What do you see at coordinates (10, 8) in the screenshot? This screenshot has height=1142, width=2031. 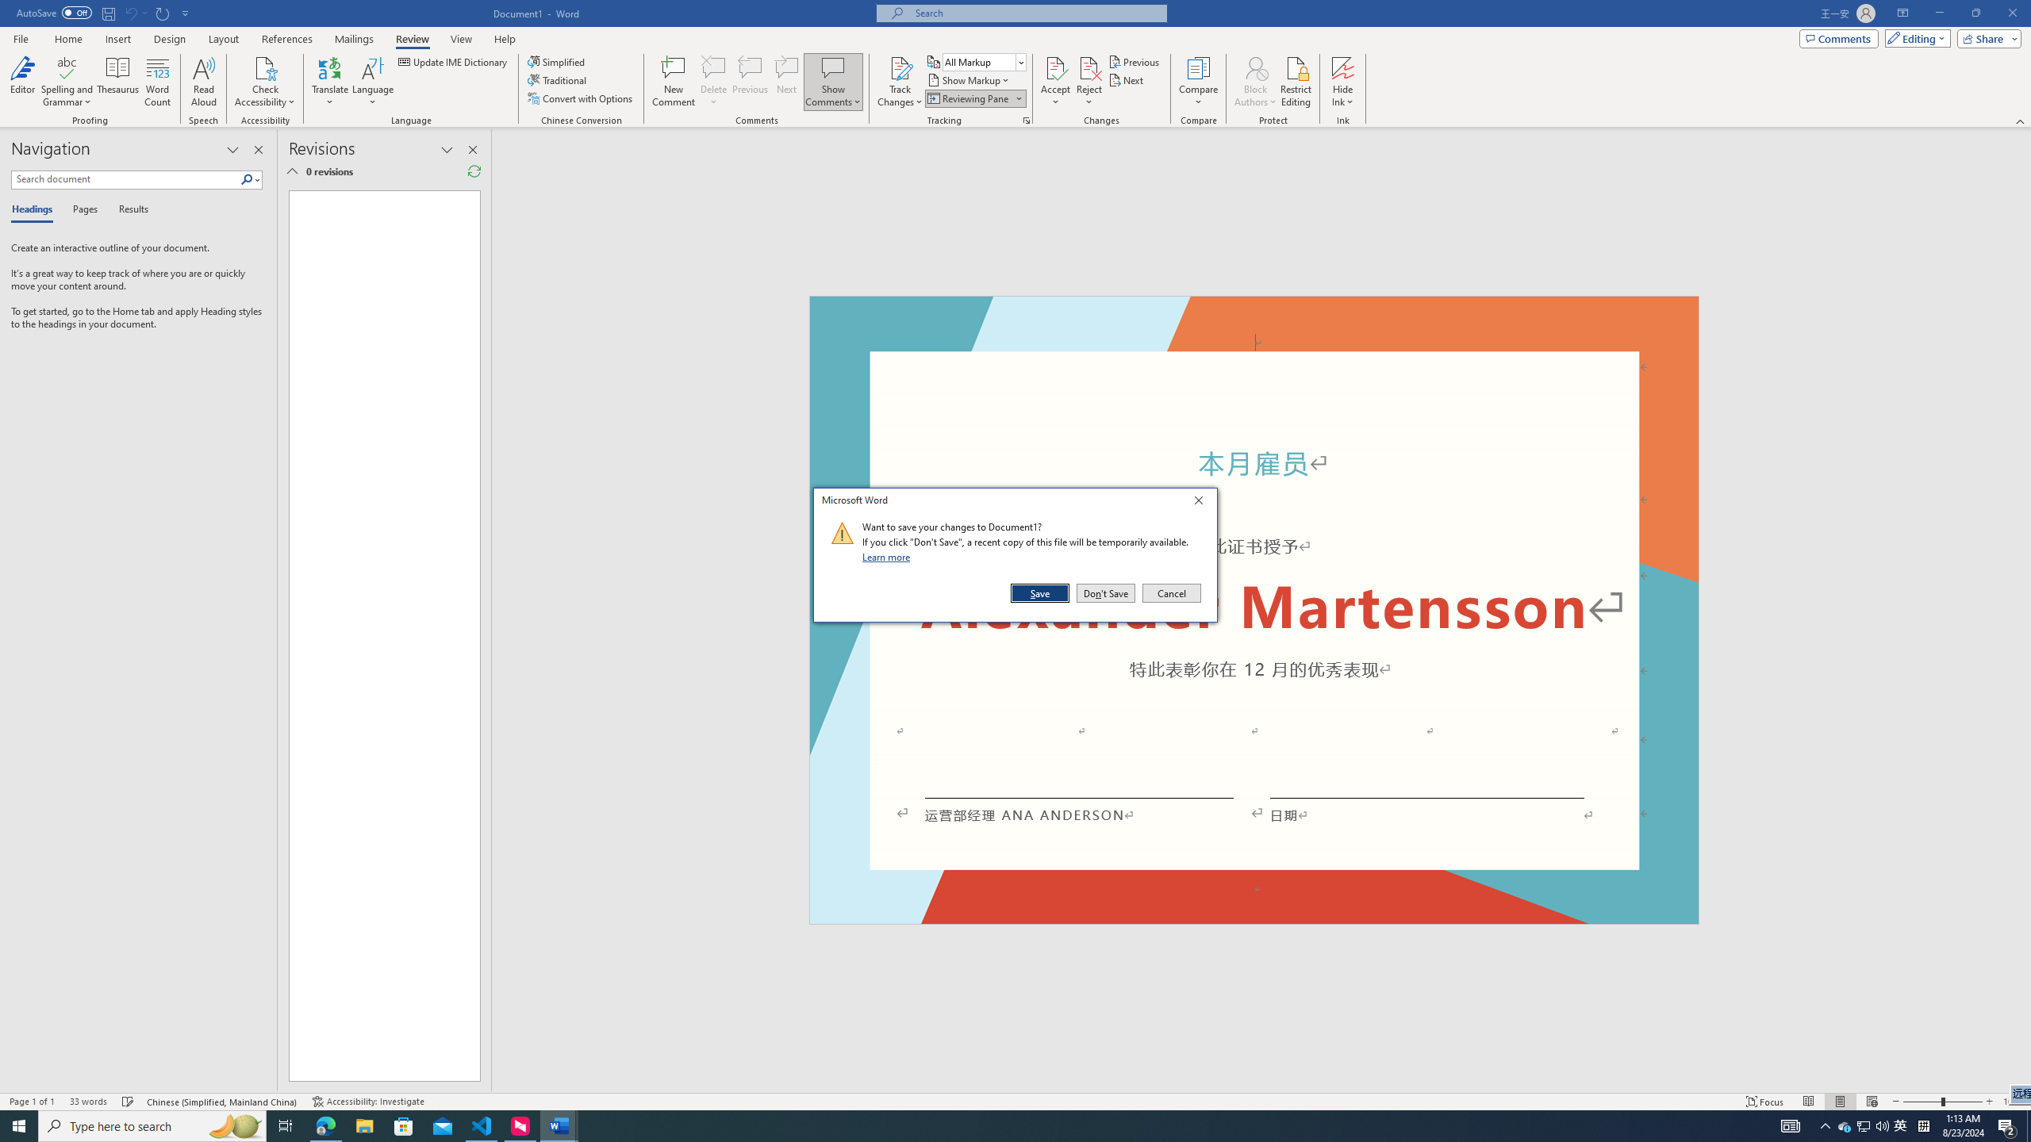 I see `System` at bounding box center [10, 8].